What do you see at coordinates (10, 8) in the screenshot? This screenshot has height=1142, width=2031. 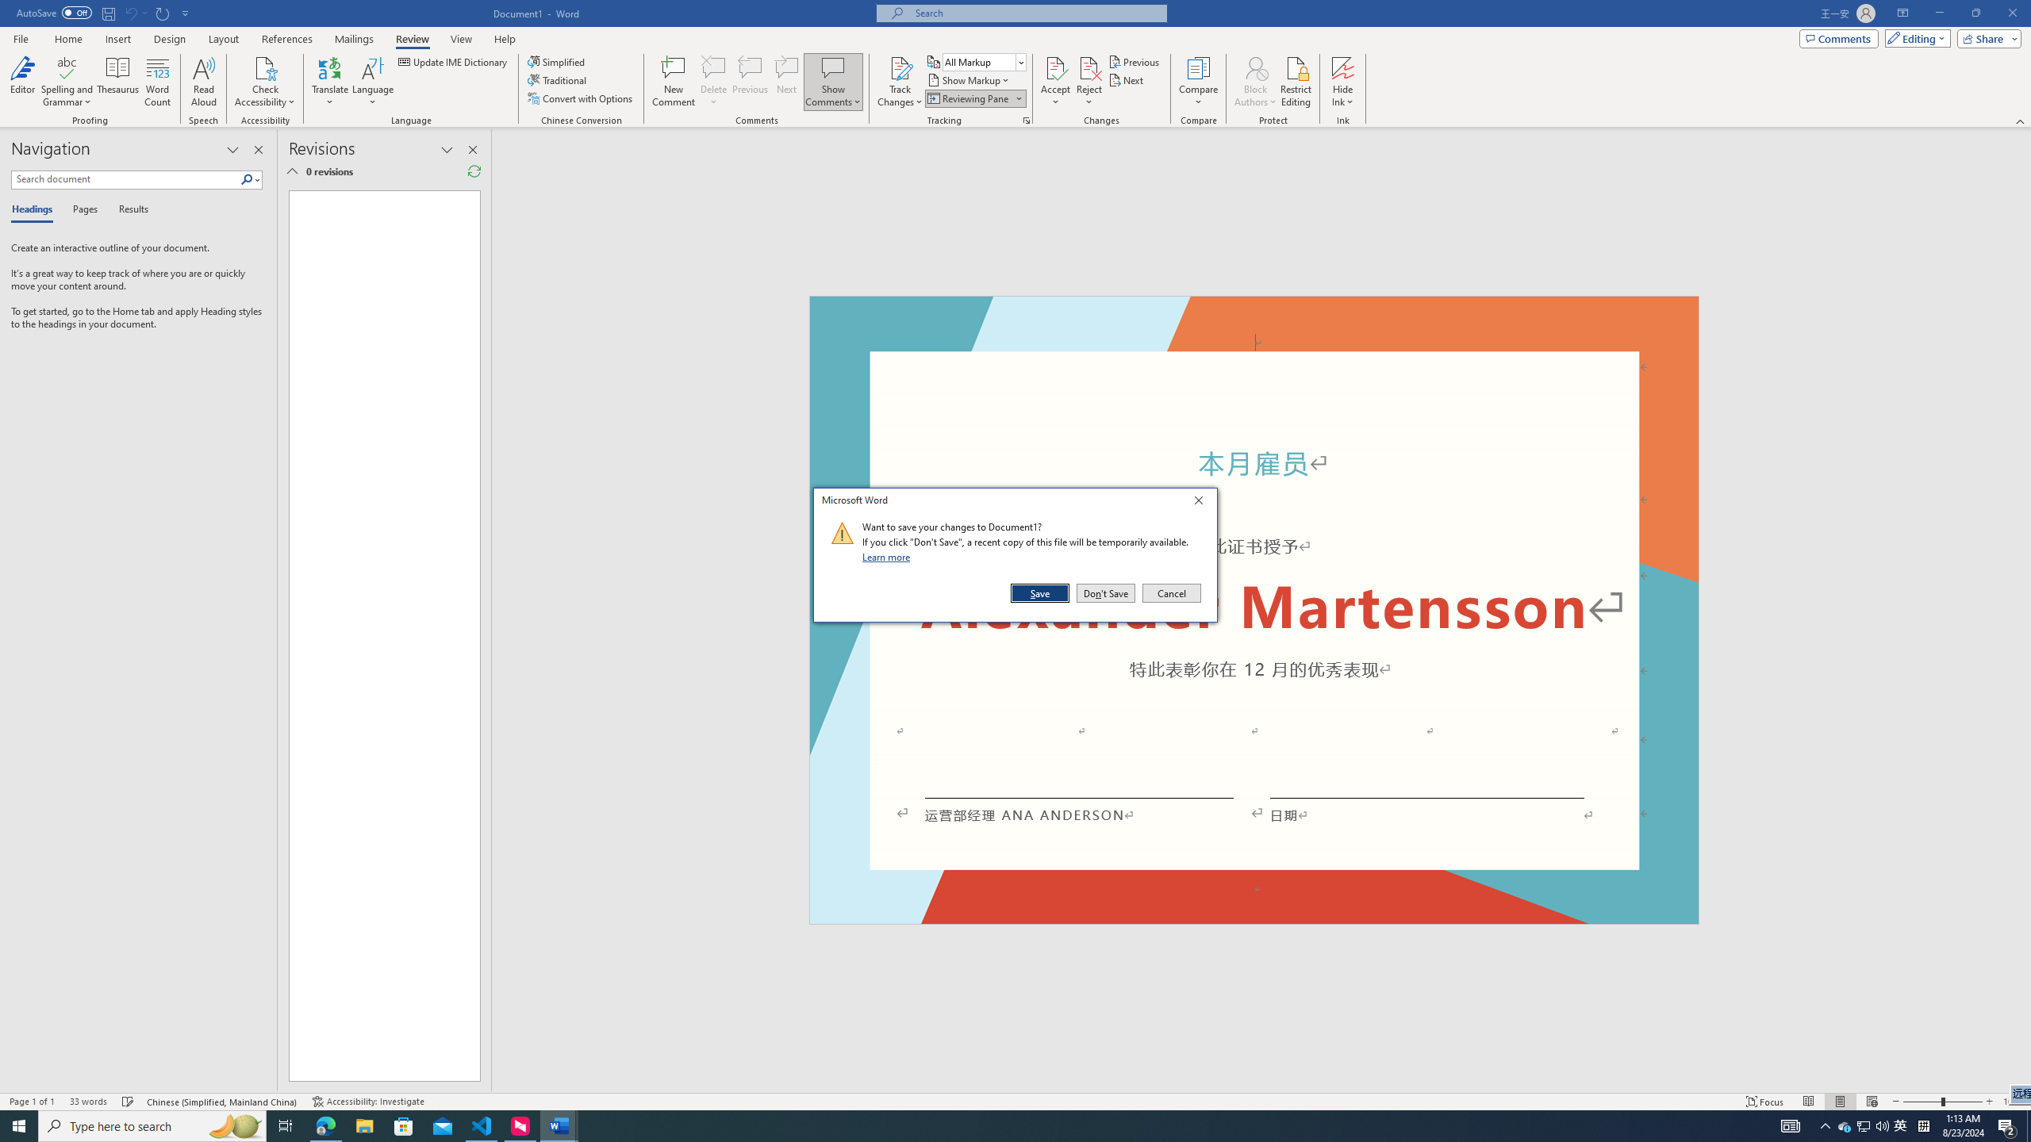 I see `System` at bounding box center [10, 8].